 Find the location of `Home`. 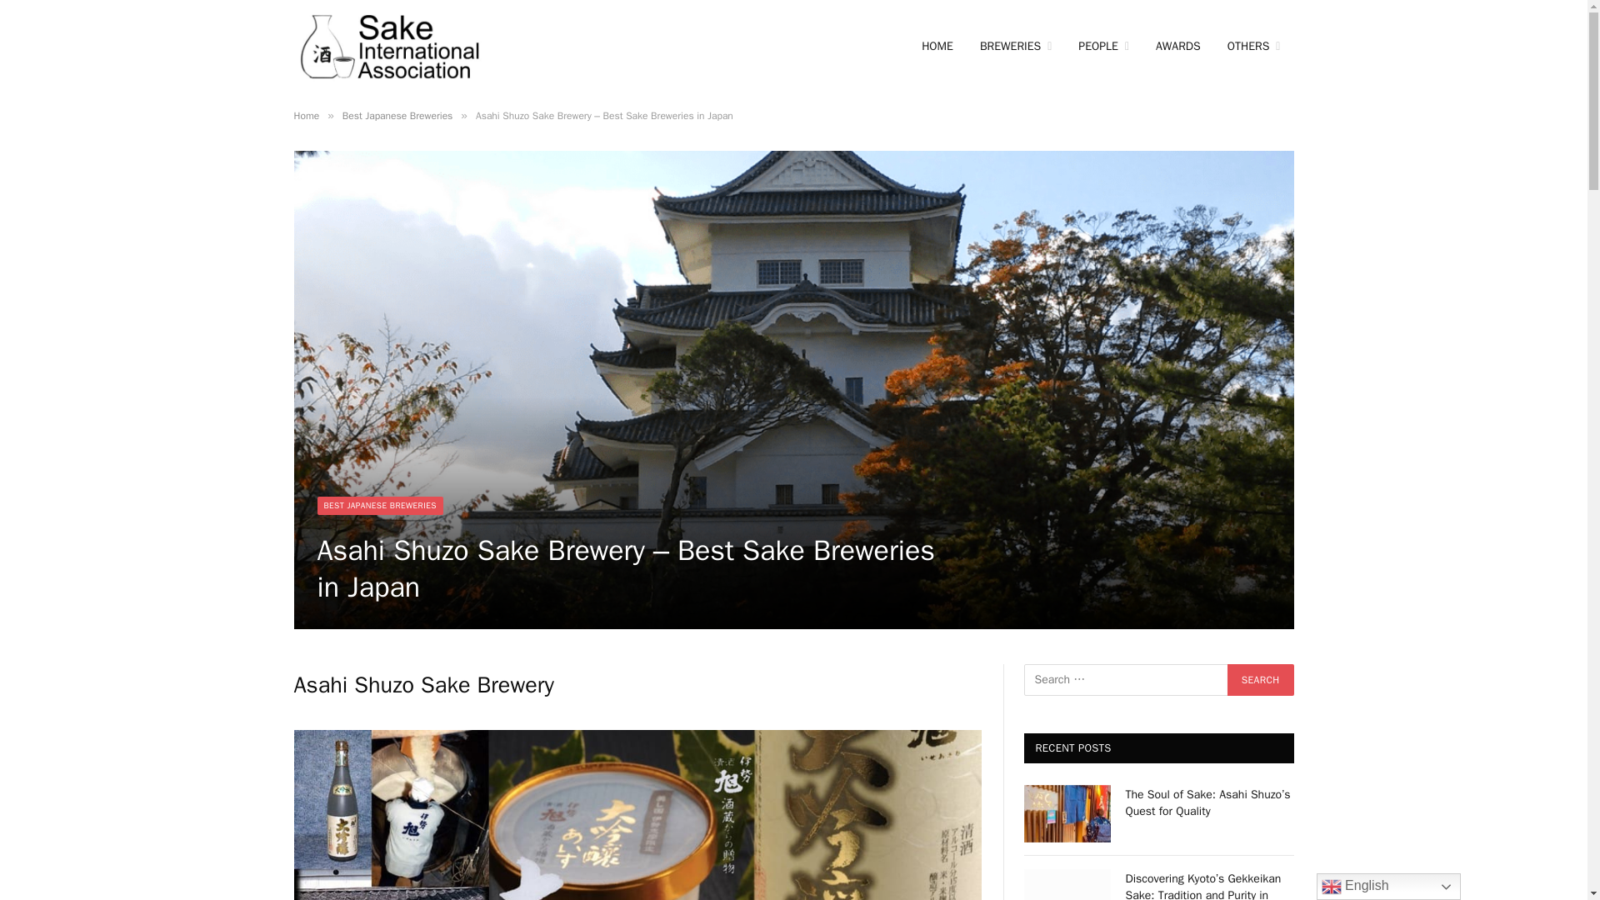

Home is located at coordinates (305, 115).